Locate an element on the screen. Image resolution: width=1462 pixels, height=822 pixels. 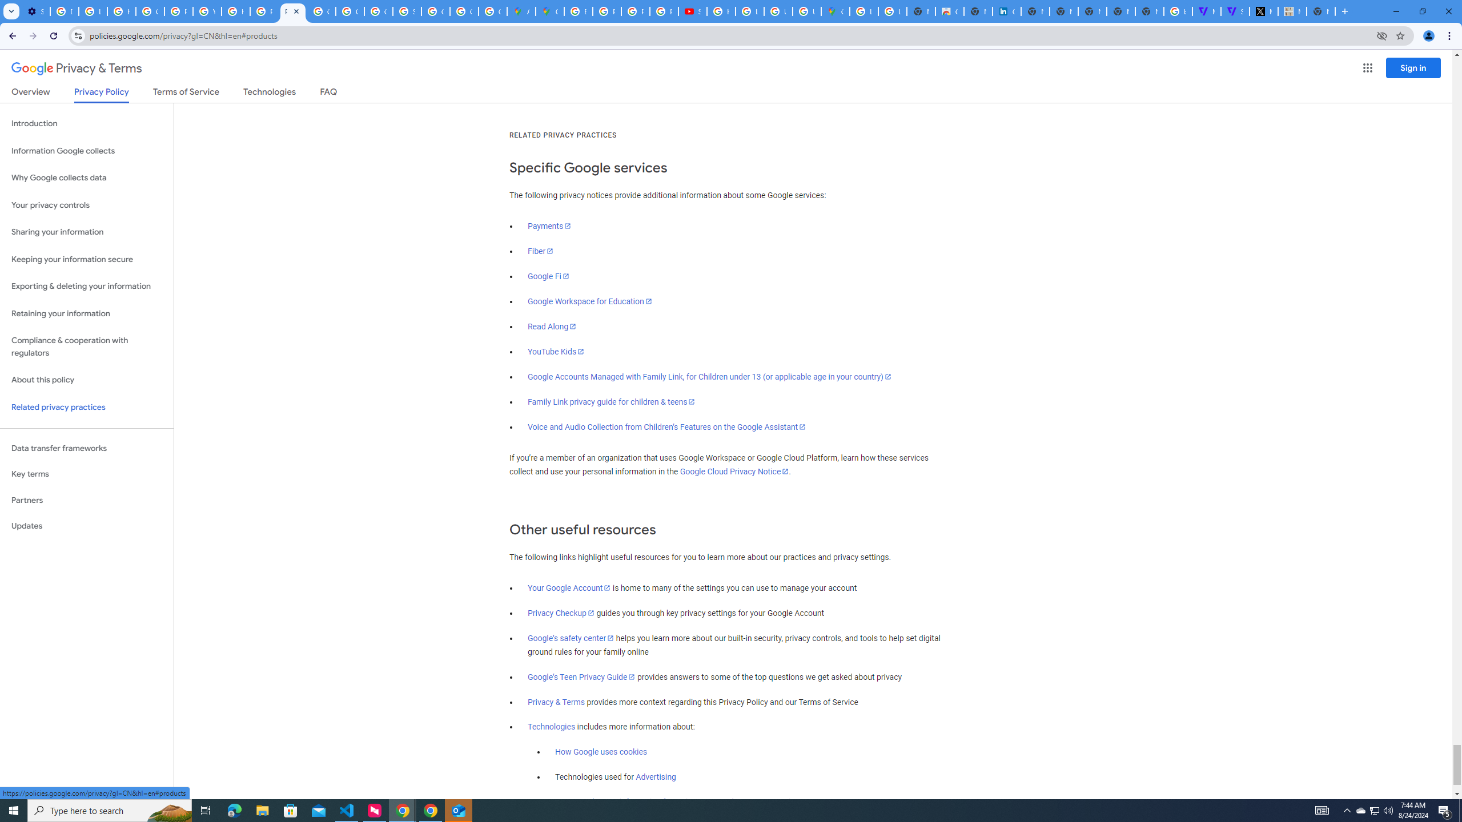
Google Cloud Privacy Notice is located at coordinates (734, 472).